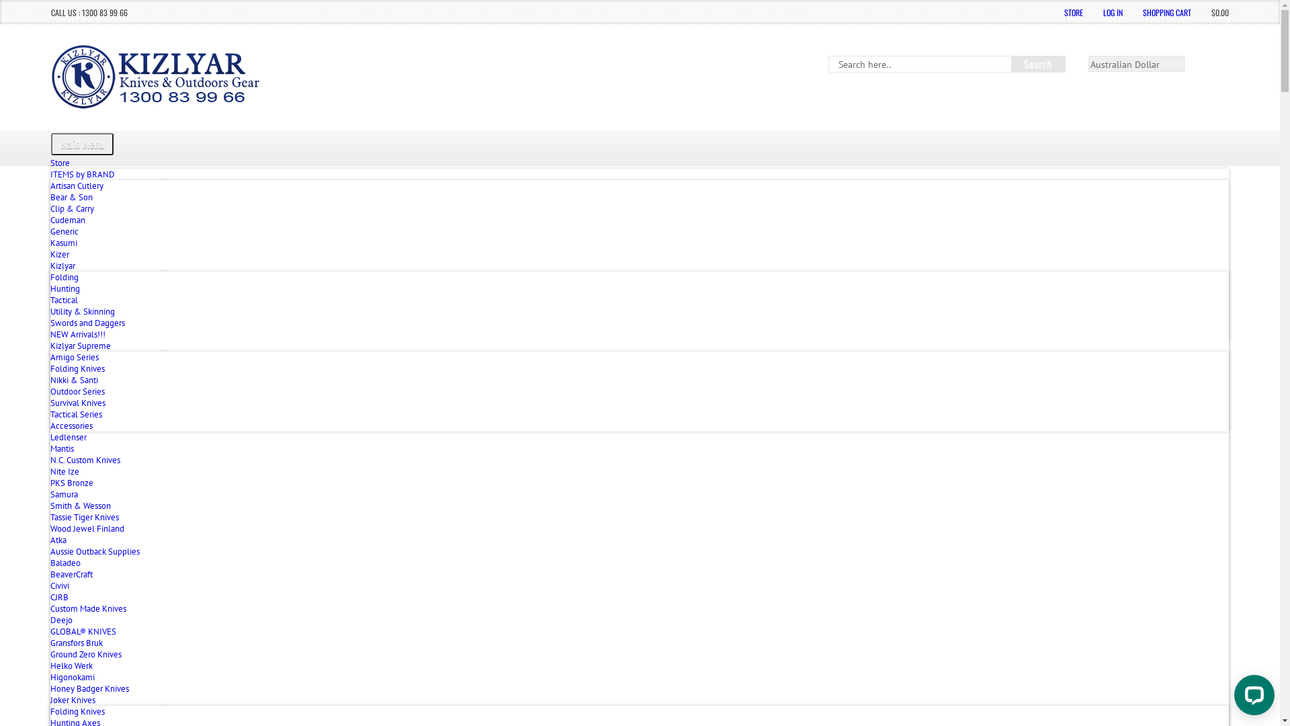  I want to click on Custom Made Knives, so click(640, 609).